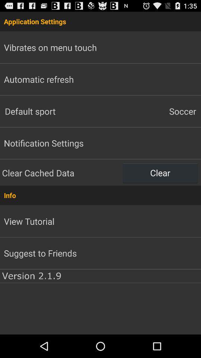  Describe the element at coordinates (29, 221) in the screenshot. I see `jump to the view tutorial app` at that location.